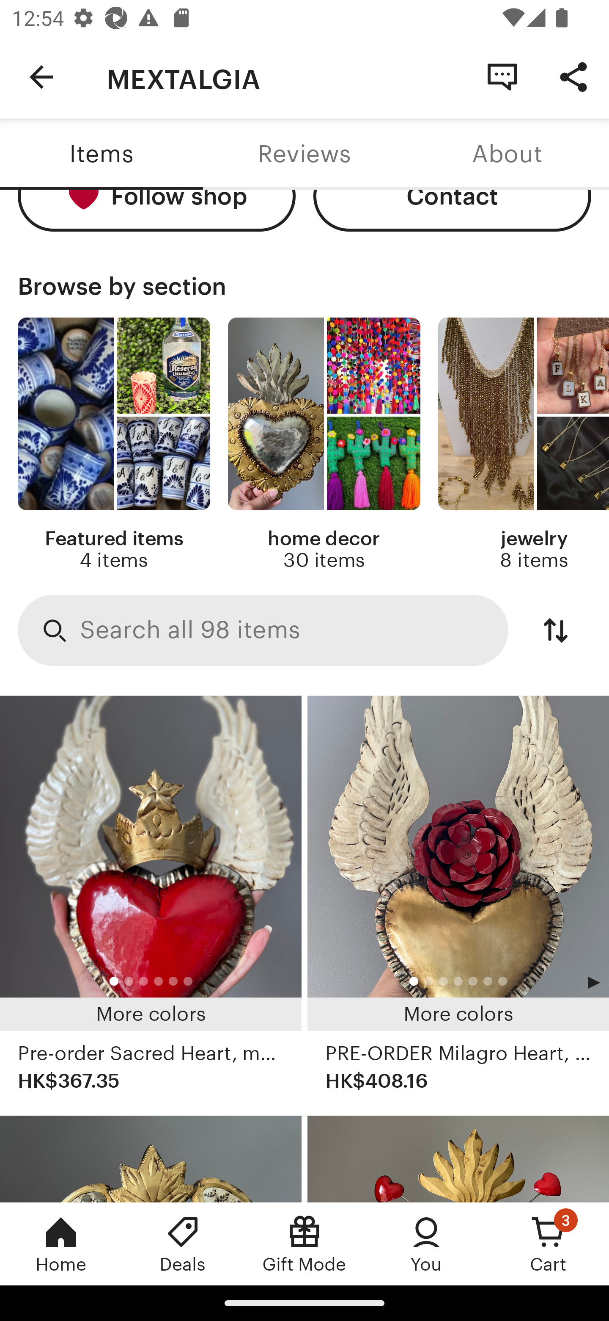  What do you see at coordinates (113, 444) in the screenshot?
I see `Featured items 4 items` at bounding box center [113, 444].